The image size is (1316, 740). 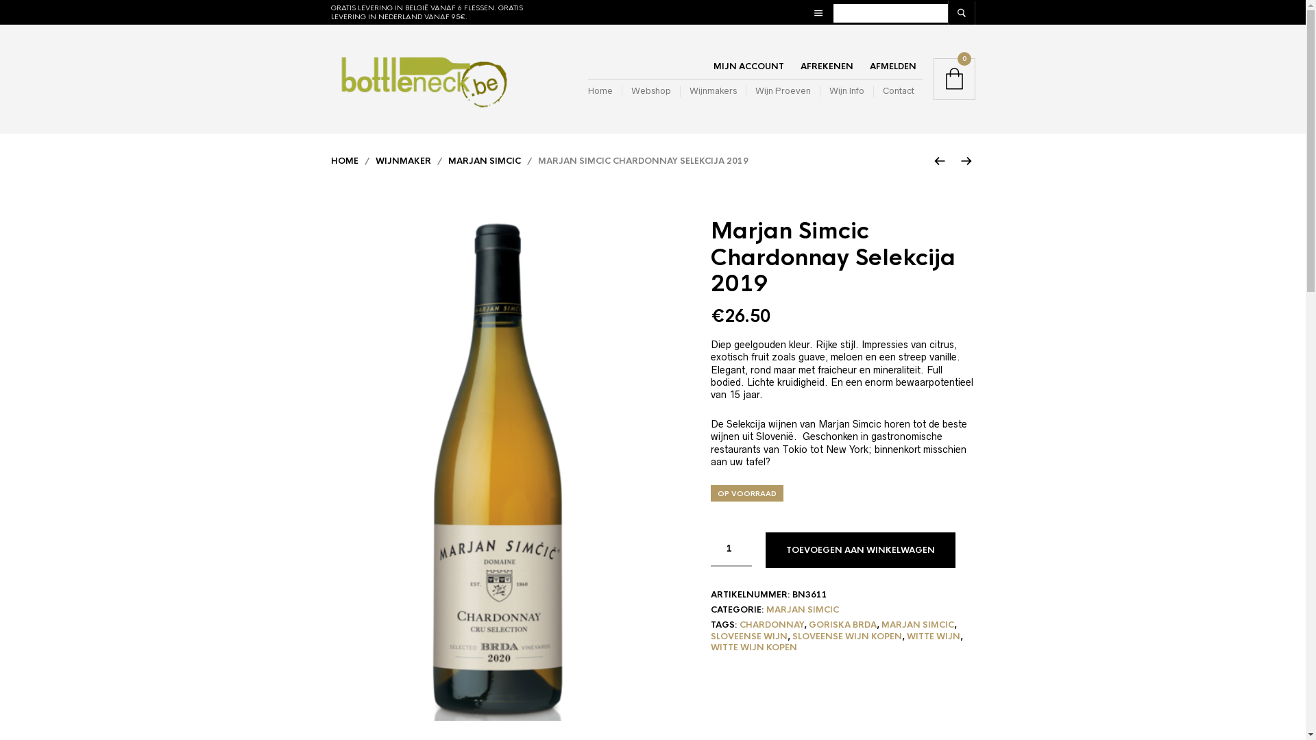 What do you see at coordinates (934, 637) in the screenshot?
I see `WITTE WIJN` at bounding box center [934, 637].